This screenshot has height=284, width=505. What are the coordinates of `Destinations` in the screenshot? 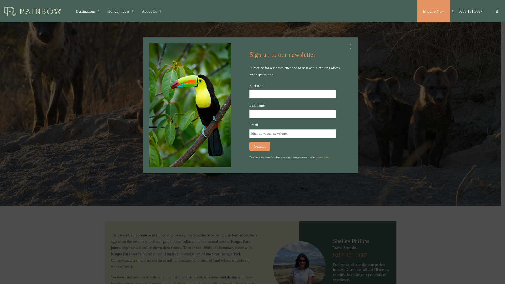 It's located at (87, 11).